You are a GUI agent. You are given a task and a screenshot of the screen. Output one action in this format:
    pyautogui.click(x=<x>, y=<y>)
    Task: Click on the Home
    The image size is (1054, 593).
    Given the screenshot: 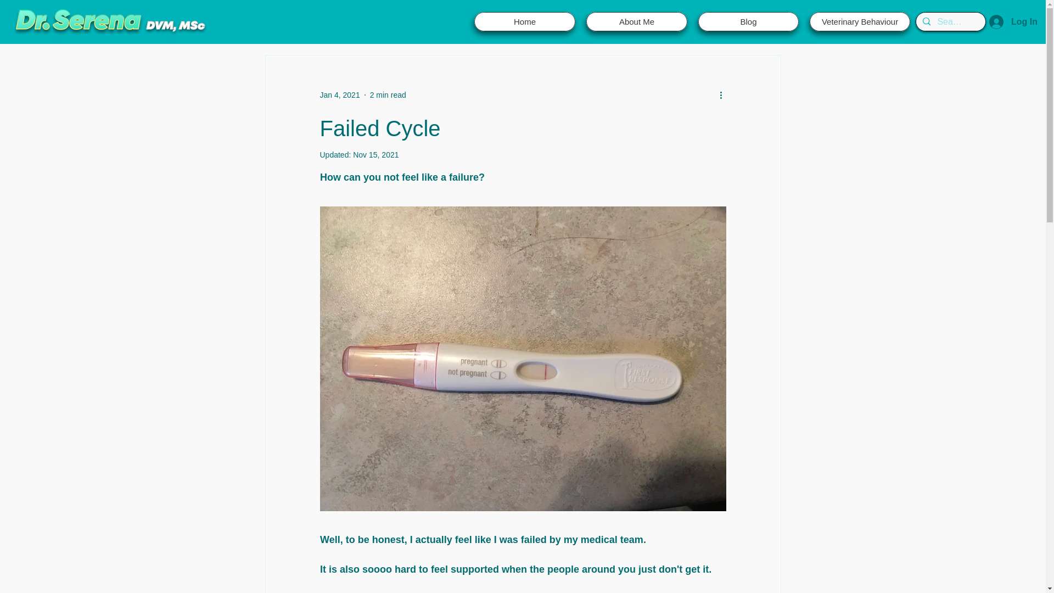 What is the action you would take?
    pyautogui.click(x=525, y=21)
    